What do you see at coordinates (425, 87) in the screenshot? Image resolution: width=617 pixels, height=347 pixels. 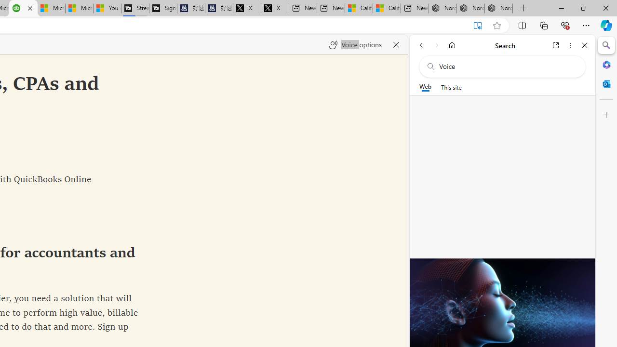 I see `Web scope` at bounding box center [425, 87].